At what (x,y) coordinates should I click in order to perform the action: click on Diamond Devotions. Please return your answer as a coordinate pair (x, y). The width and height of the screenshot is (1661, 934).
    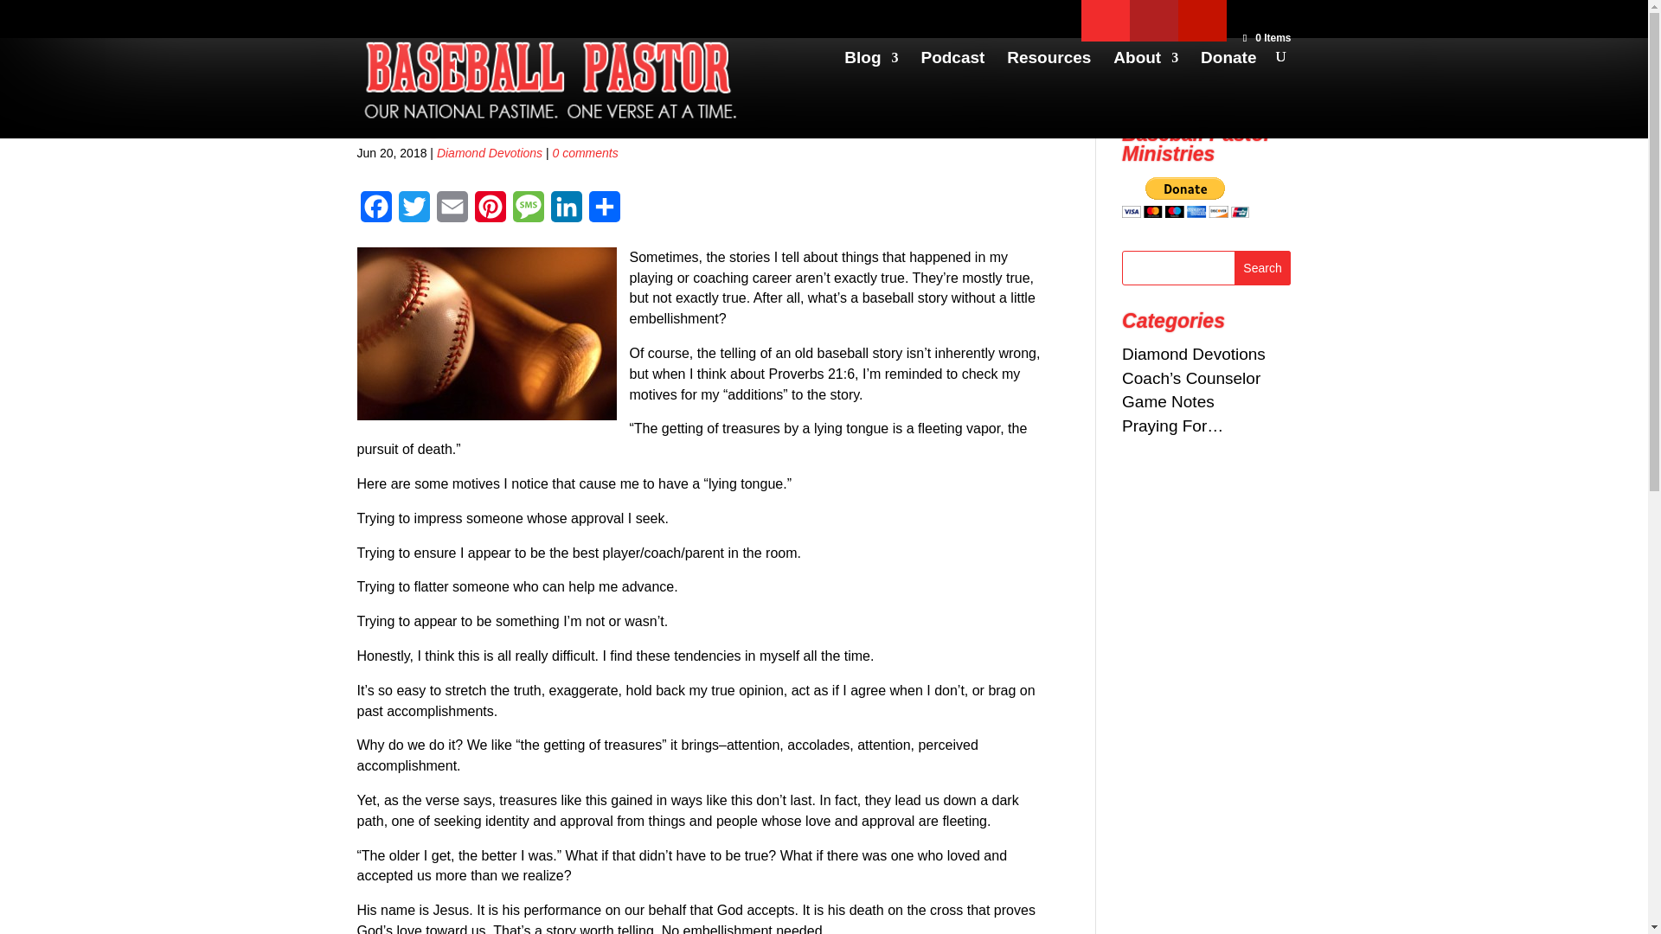
    Looking at the image, I should click on (490, 152).